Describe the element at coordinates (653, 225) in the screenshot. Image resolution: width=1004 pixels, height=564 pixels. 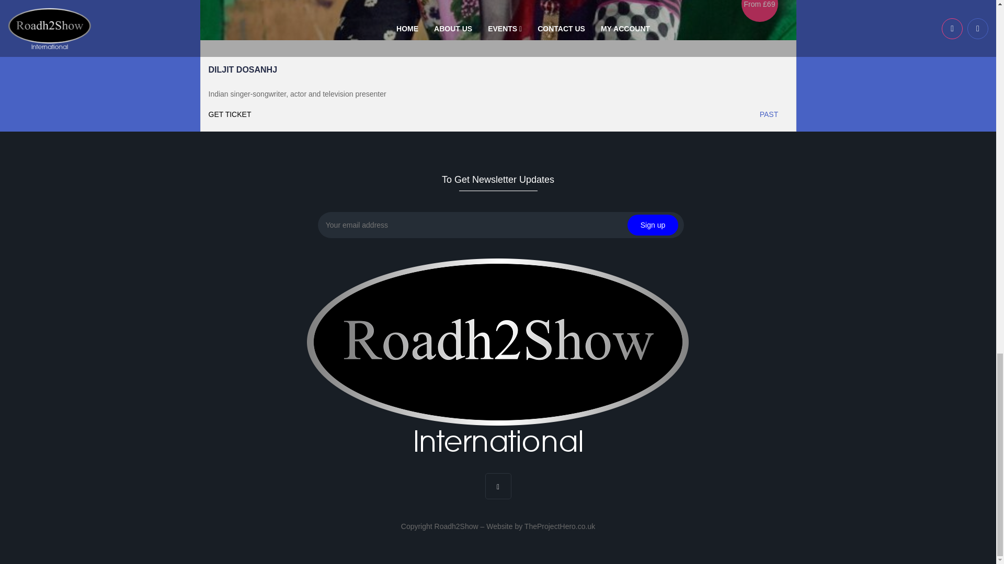
I see `Sign up` at that location.